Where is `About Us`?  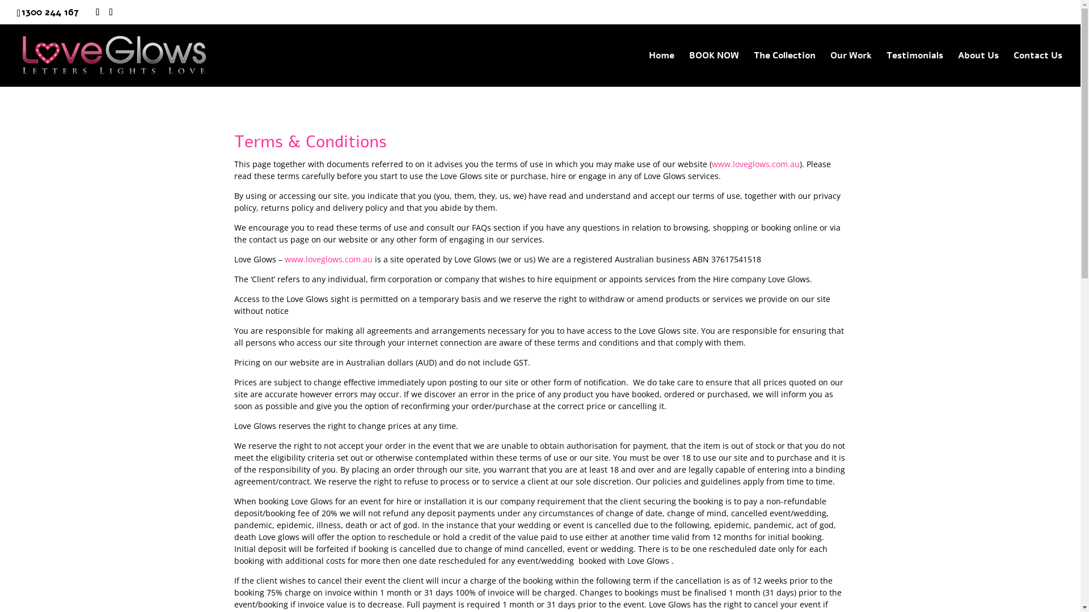
About Us is located at coordinates (978, 69).